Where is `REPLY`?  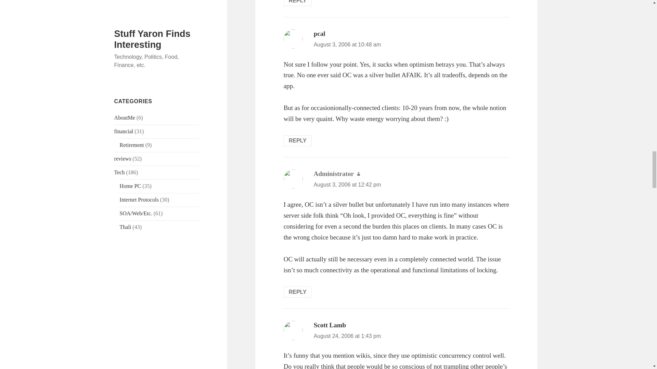 REPLY is located at coordinates (298, 292).